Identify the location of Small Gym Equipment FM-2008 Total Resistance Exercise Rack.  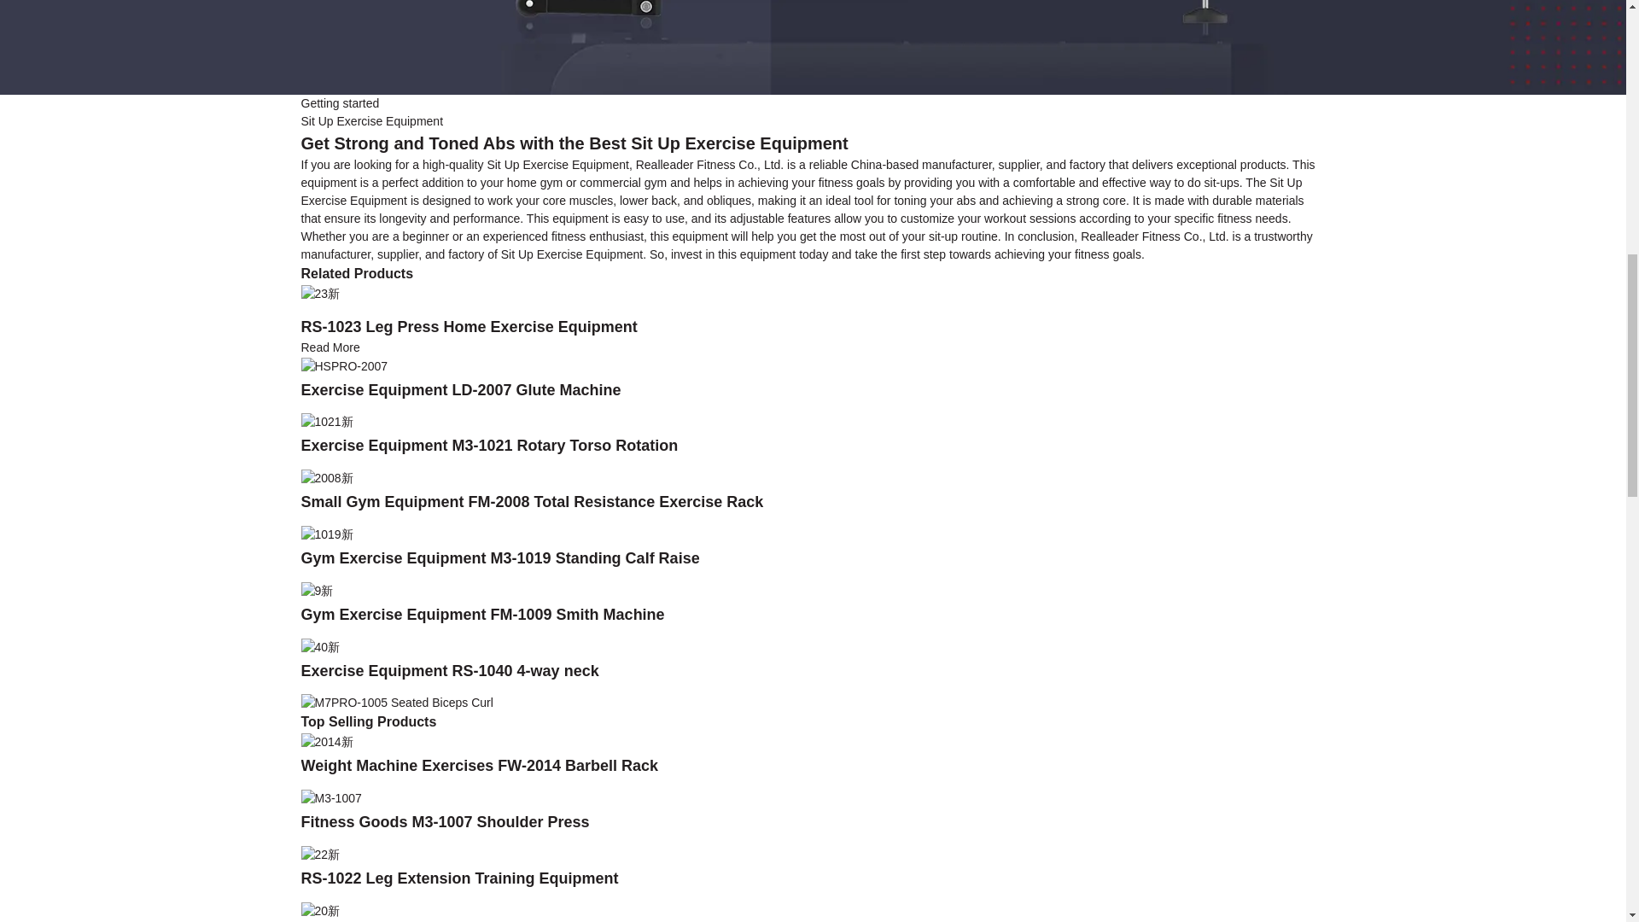
(326, 476).